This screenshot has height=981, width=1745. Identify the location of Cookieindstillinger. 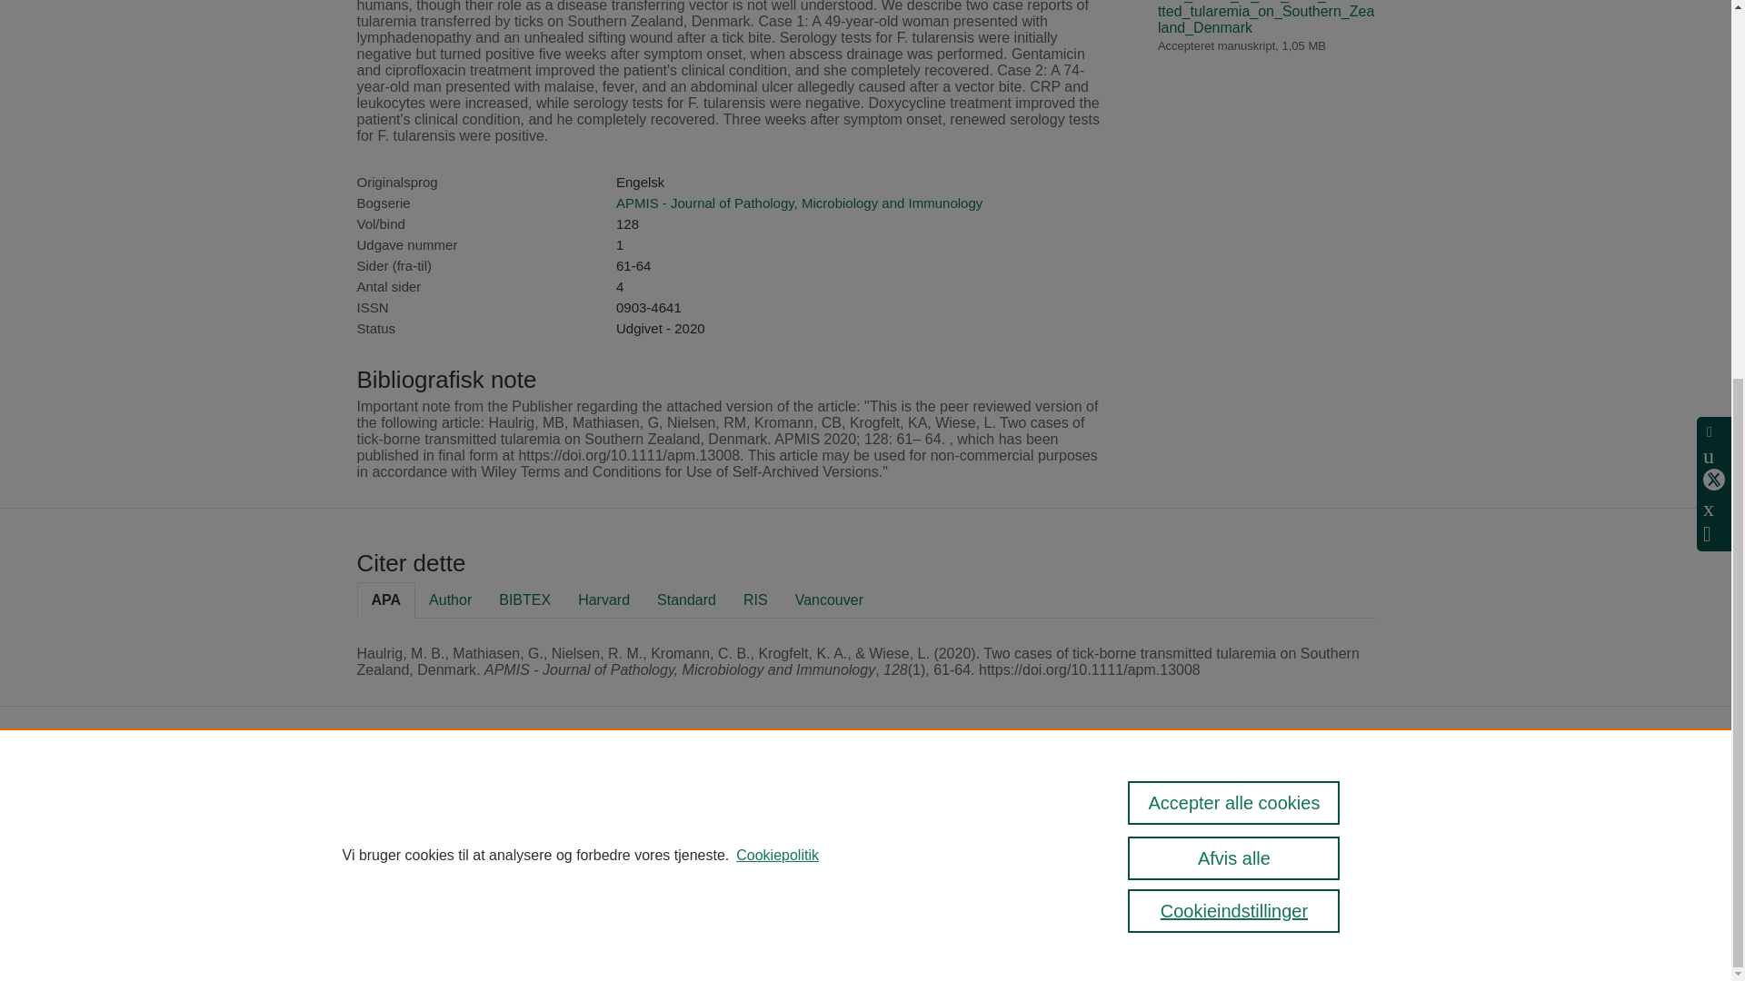
(595, 911).